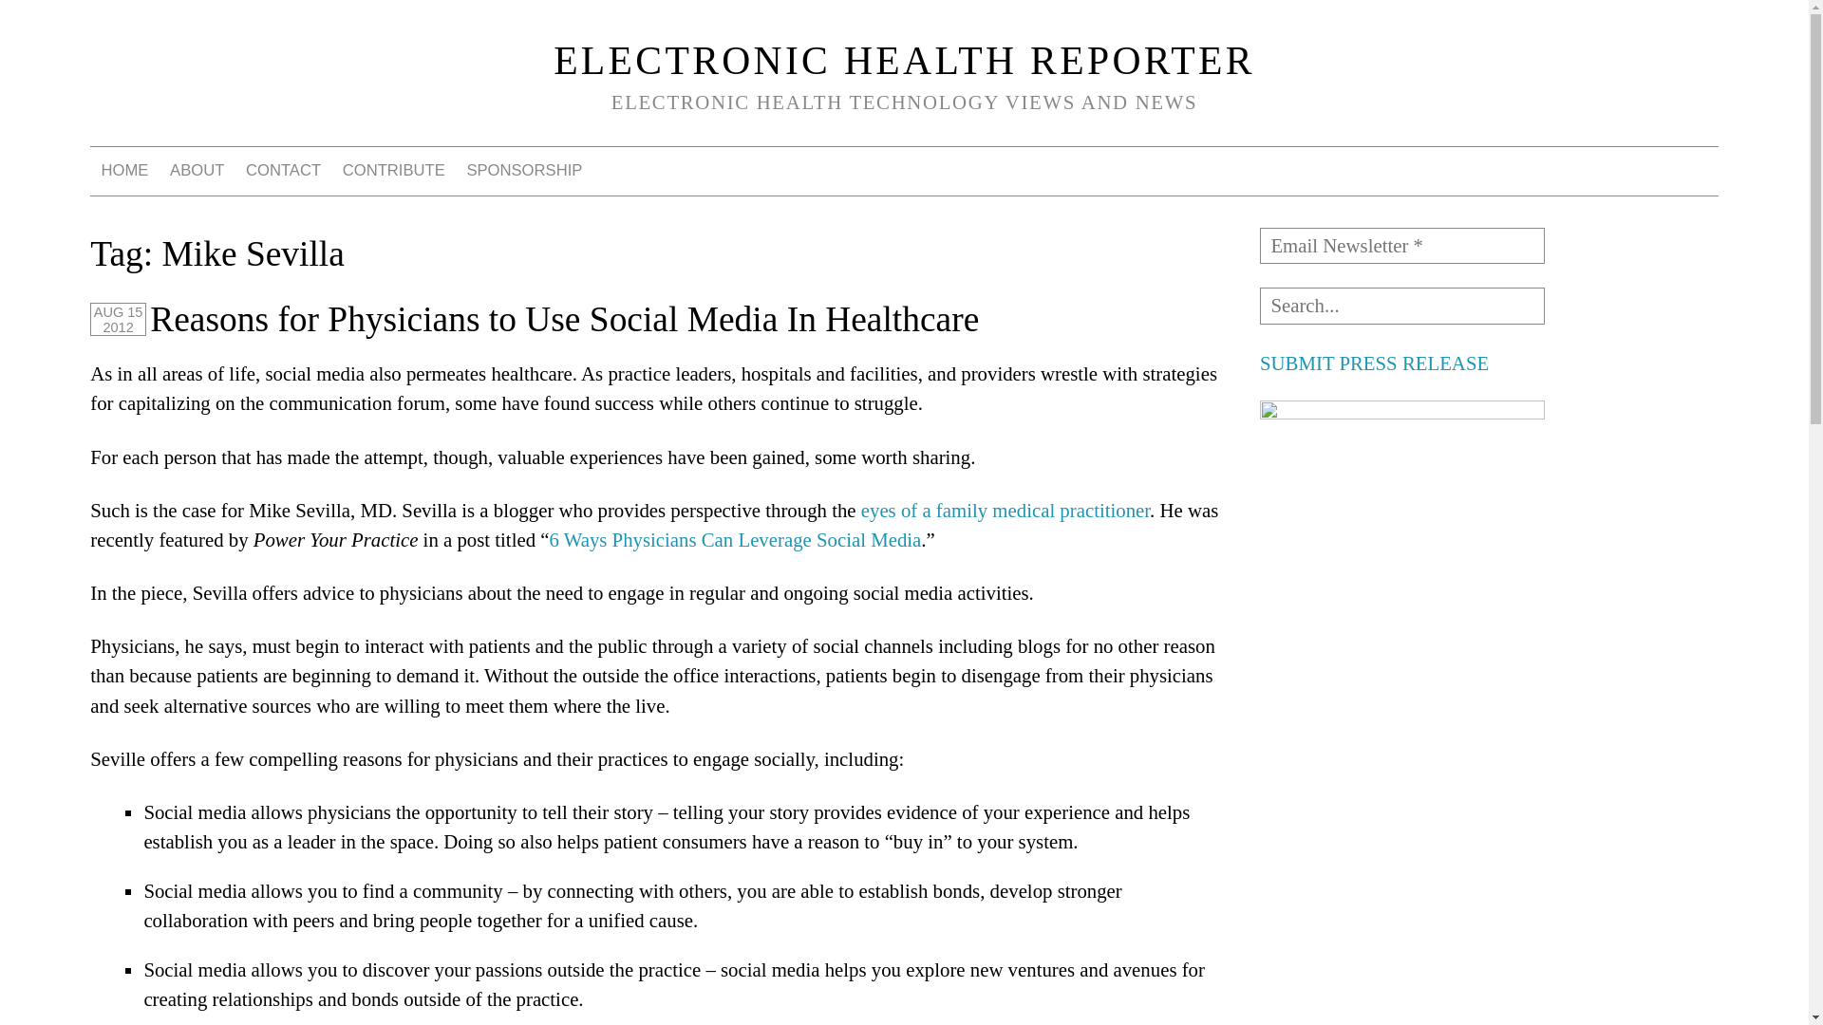 The height and width of the screenshot is (1025, 1823). Describe the element at coordinates (1551, 170) in the screenshot. I see `FACEBOOK` at that location.